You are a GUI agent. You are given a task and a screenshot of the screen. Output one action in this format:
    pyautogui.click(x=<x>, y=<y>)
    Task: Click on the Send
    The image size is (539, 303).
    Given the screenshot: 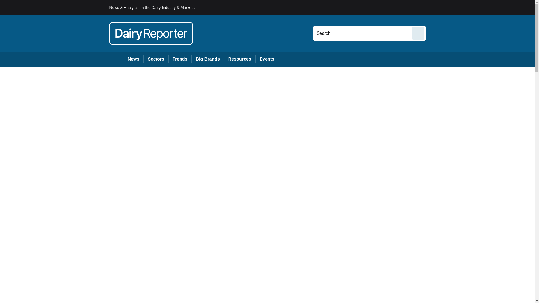 What is the action you would take?
    pyautogui.click(x=418, y=33)
    